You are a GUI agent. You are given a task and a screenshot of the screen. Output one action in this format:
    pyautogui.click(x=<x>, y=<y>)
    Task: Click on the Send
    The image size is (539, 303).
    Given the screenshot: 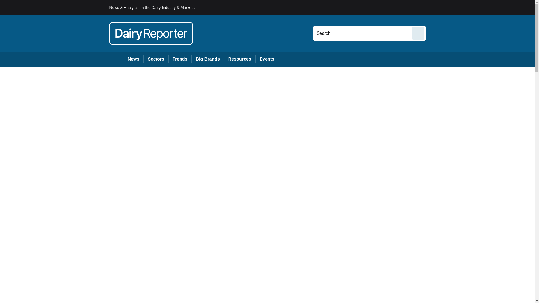 What is the action you would take?
    pyautogui.click(x=418, y=33)
    